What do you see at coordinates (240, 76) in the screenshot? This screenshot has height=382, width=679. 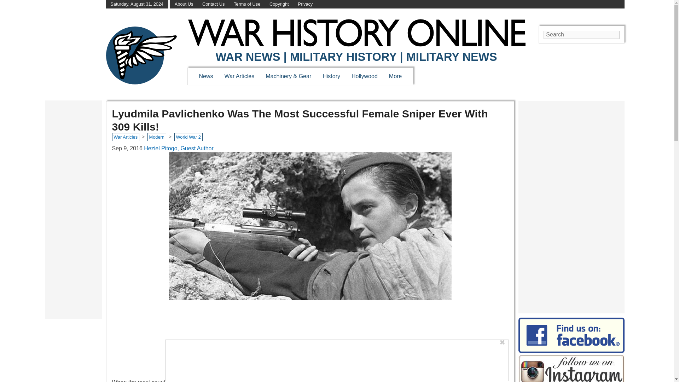 I see `War Articles` at bounding box center [240, 76].